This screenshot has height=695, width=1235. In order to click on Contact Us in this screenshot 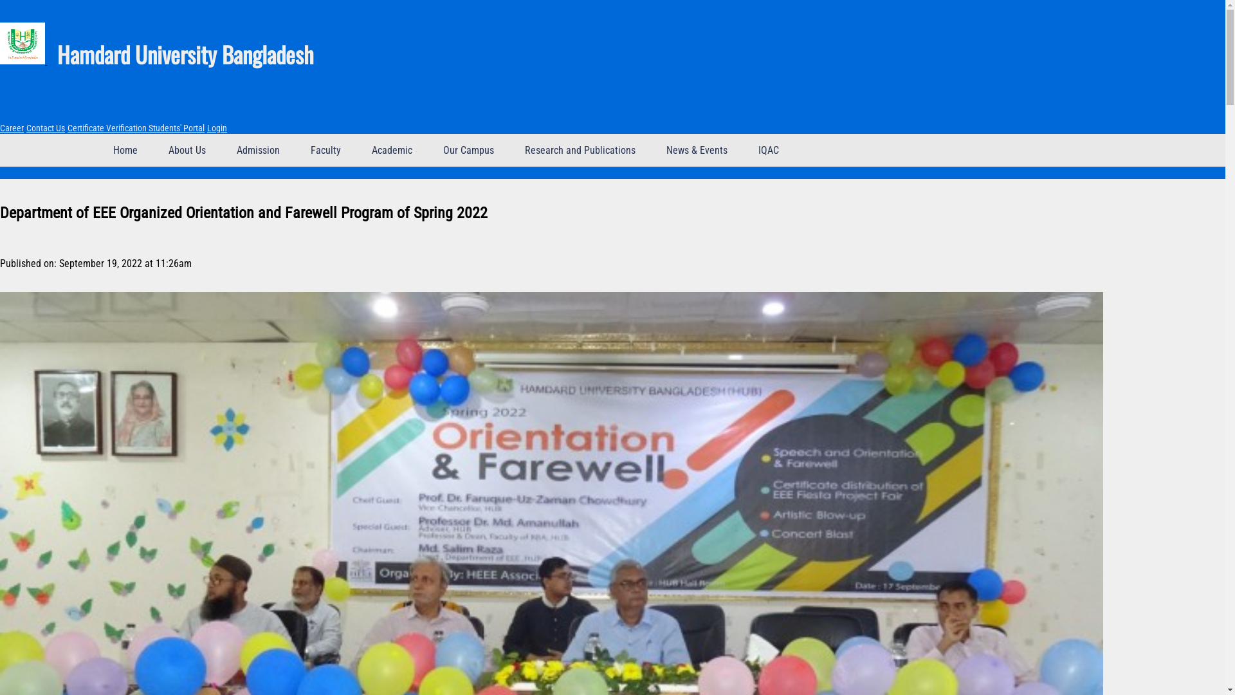, I will do `click(46, 128)`.